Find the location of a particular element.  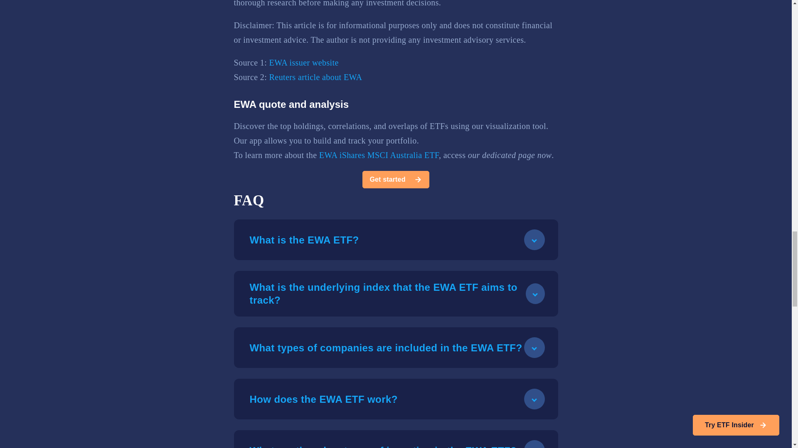

iShares MSCI Australia ETF is located at coordinates (389, 155).